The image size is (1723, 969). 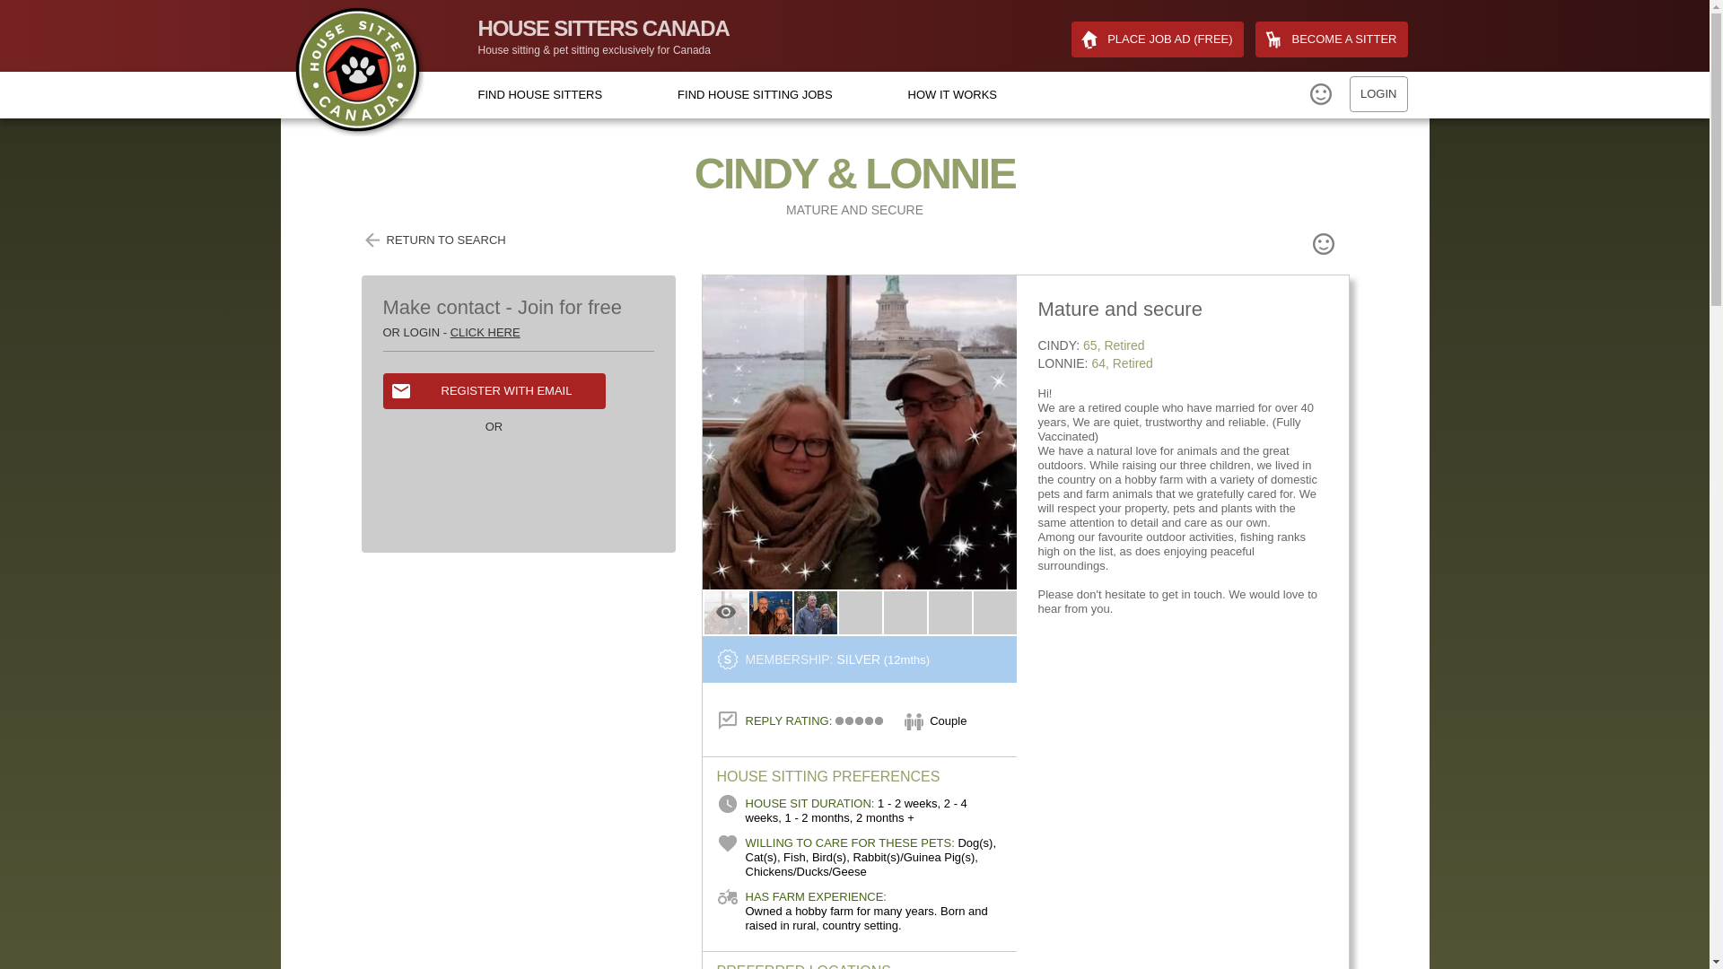 I want to click on HOW IT WORKS, so click(x=952, y=95).